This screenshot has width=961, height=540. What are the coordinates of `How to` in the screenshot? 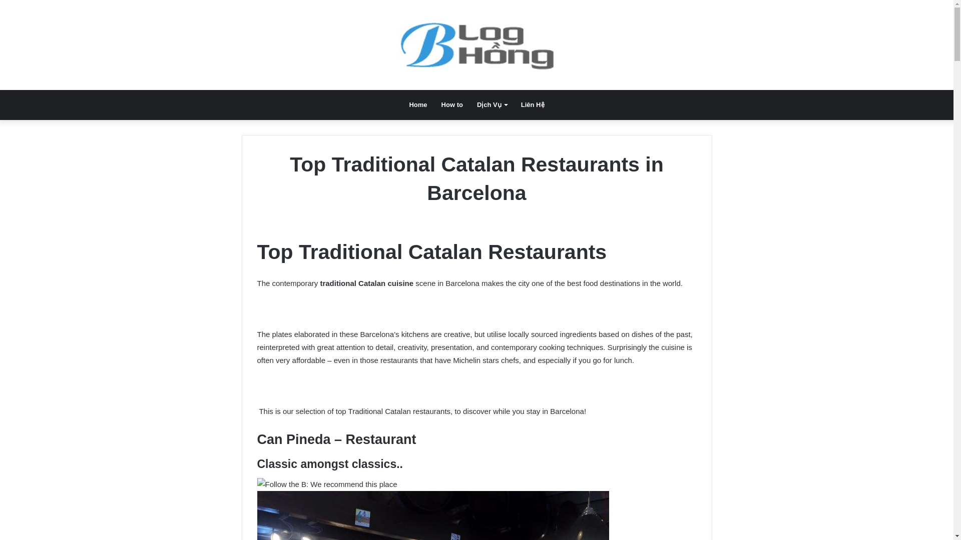 It's located at (451, 105).